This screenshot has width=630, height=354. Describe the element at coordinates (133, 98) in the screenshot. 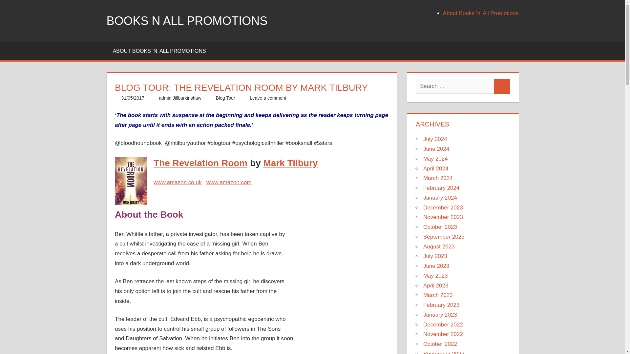

I see `04:44` at that location.